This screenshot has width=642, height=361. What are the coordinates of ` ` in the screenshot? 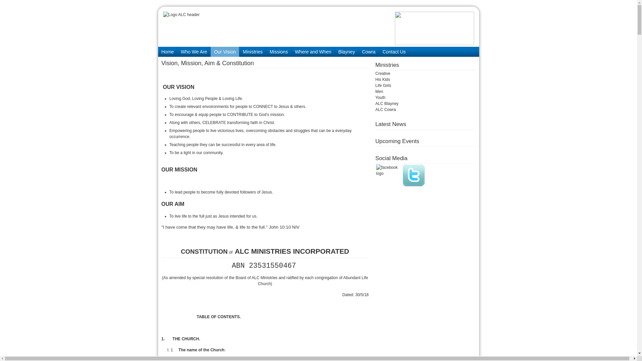 It's located at (201, 339).